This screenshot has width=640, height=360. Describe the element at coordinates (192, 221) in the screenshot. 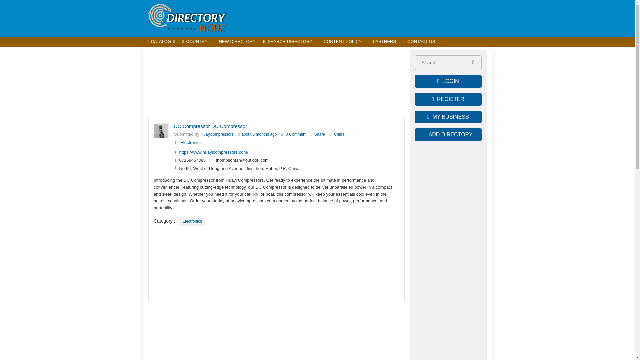

I see `Electronics` at that location.